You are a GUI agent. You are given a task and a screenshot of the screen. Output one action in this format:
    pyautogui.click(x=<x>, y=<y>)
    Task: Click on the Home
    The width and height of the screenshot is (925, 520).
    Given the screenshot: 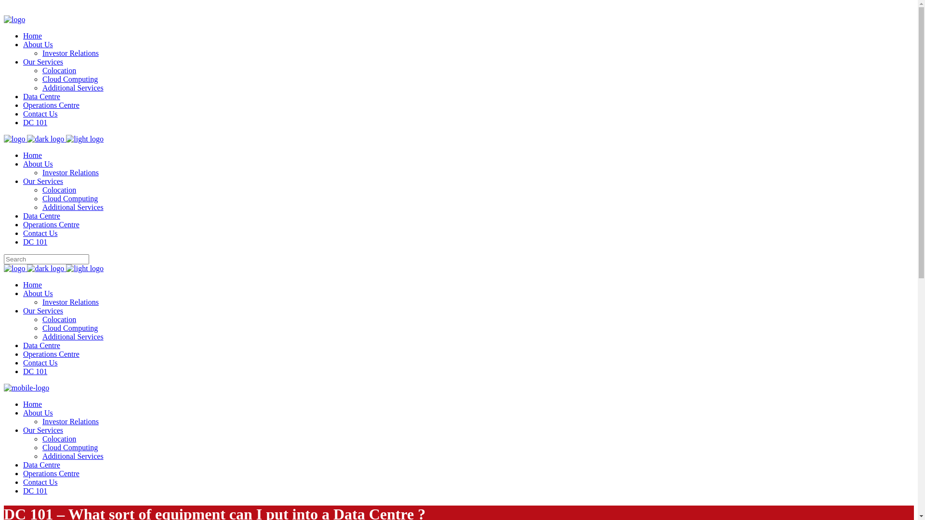 What is the action you would take?
    pyautogui.click(x=33, y=285)
    